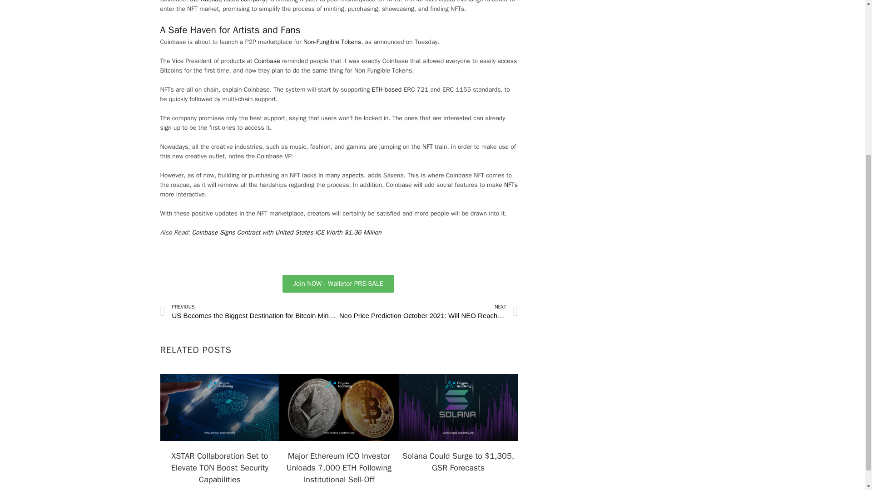  I want to click on Join NOW - Walletor PRE-SALE, so click(338, 283).